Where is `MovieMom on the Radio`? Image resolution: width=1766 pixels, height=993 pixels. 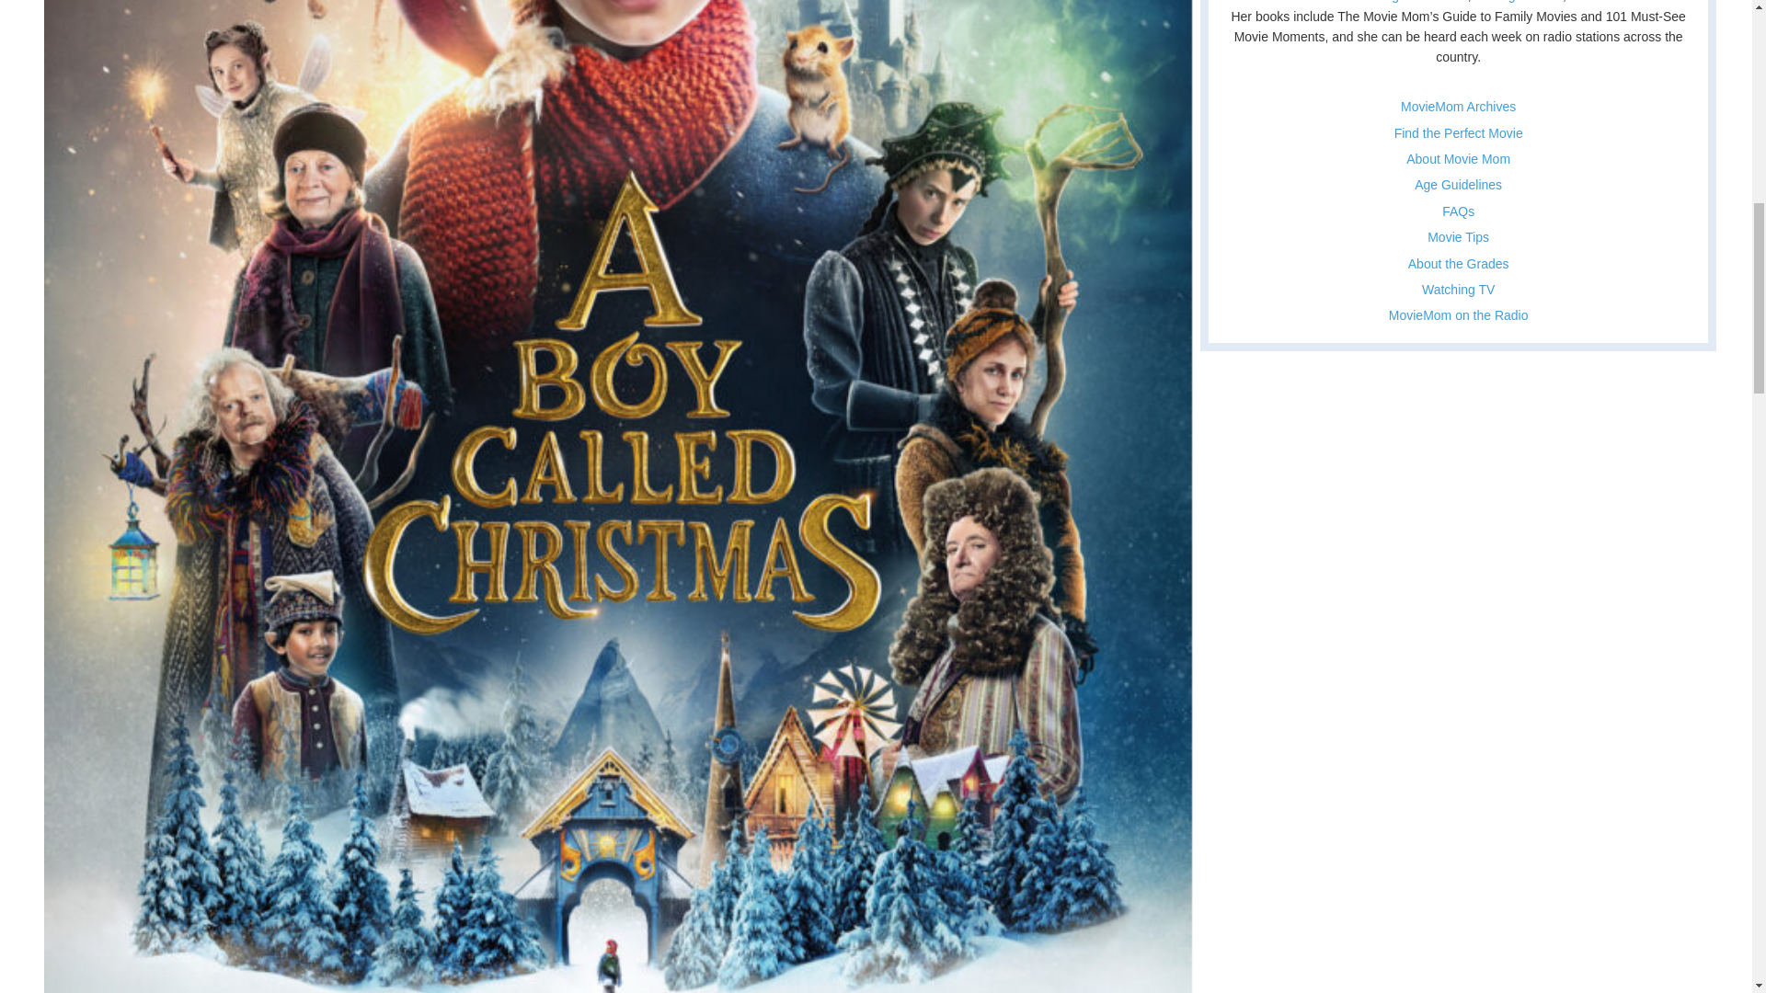
MovieMom on the Radio is located at coordinates (1459, 314).